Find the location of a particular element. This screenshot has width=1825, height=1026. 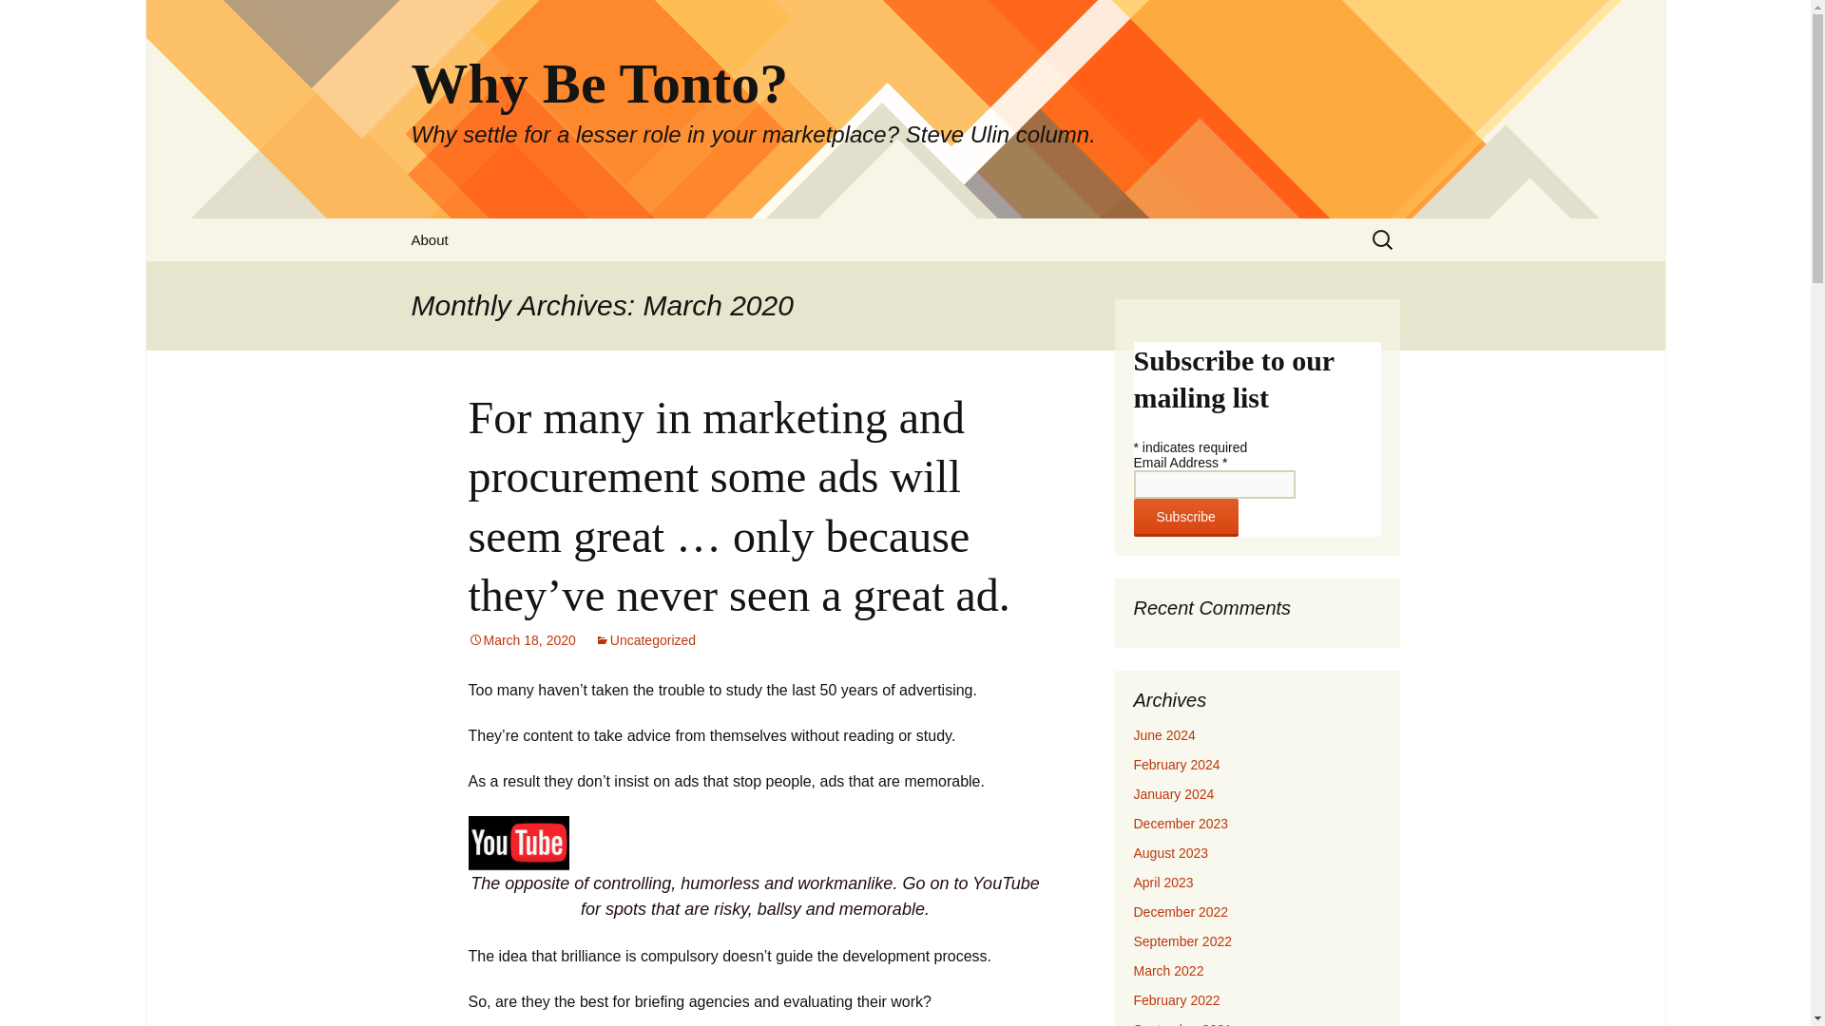

September 2022 is located at coordinates (1182, 940).